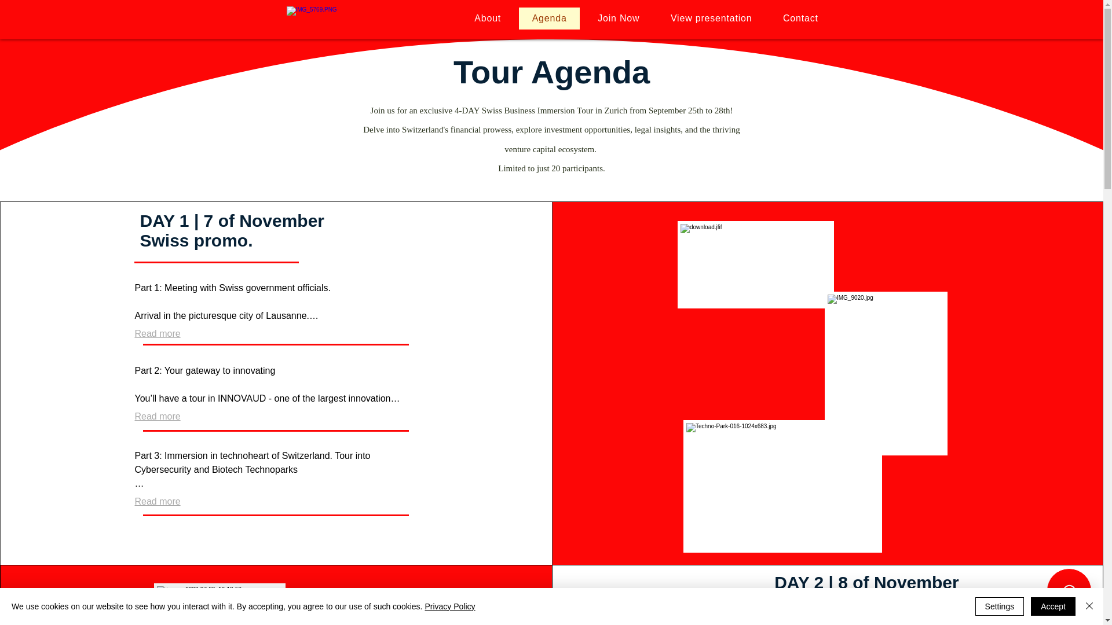 The height and width of the screenshot is (625, 1112). Describe the element at coordinates (800, 18) in the screenshot. I see `Contact` at that location.